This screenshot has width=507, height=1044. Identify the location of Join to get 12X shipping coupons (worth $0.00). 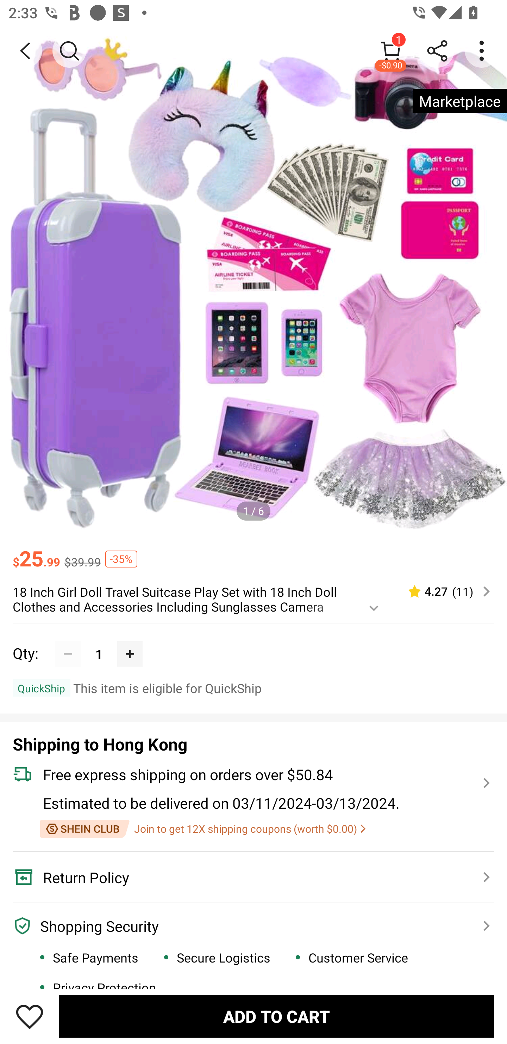
(203, 829).